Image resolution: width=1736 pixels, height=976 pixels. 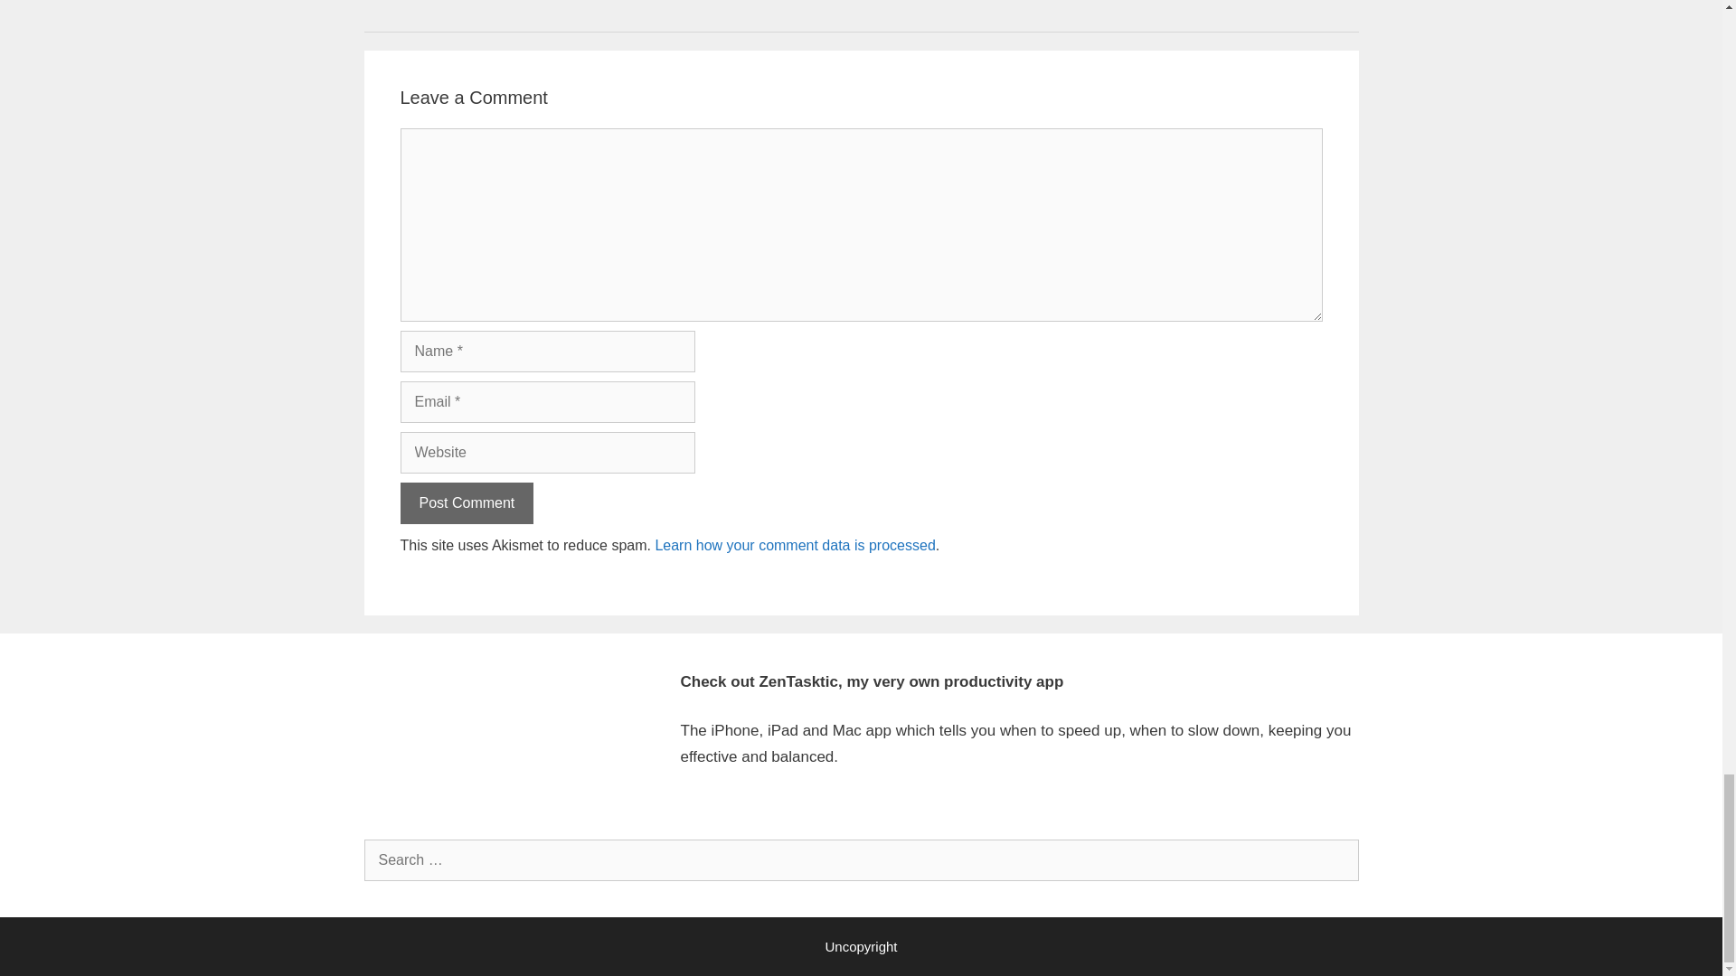 What do you see at coordinates (466, 502) in the screenshot?
I see `Post Comment` at bounding box center [466, 502].